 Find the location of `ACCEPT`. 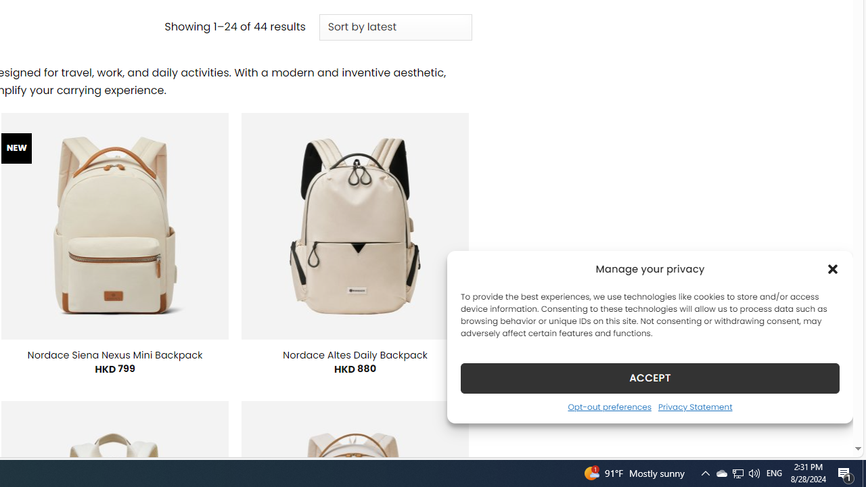

ACCEPT is located at coordinates (649, 377).